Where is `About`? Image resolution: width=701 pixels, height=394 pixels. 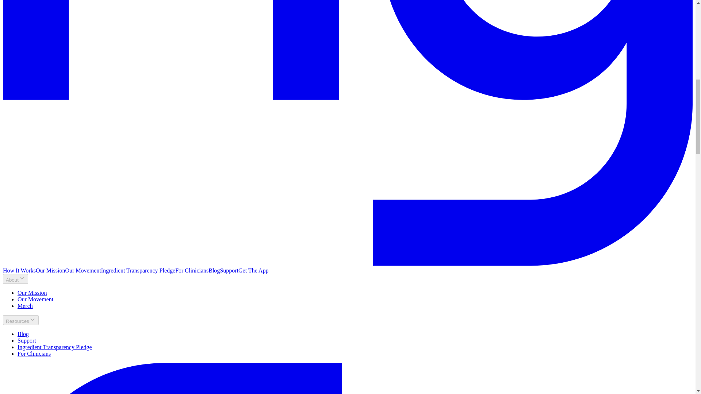 About is located at coordinates (15, 279).